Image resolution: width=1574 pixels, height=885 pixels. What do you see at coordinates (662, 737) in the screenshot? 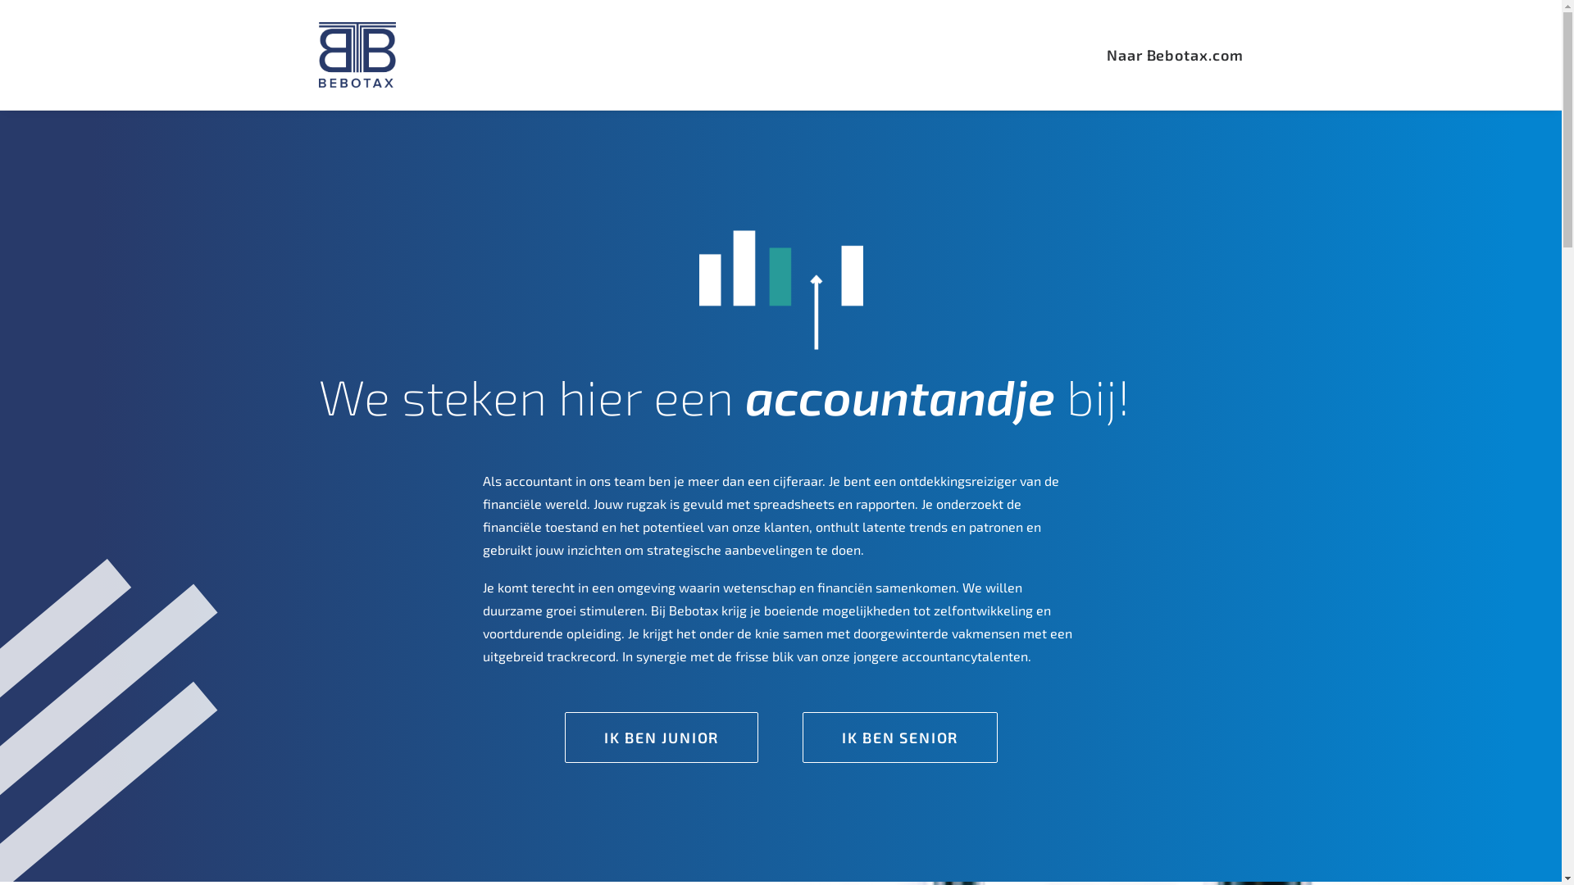
I see `IK BEN JUNIOR` at bounding box center [662, 737].